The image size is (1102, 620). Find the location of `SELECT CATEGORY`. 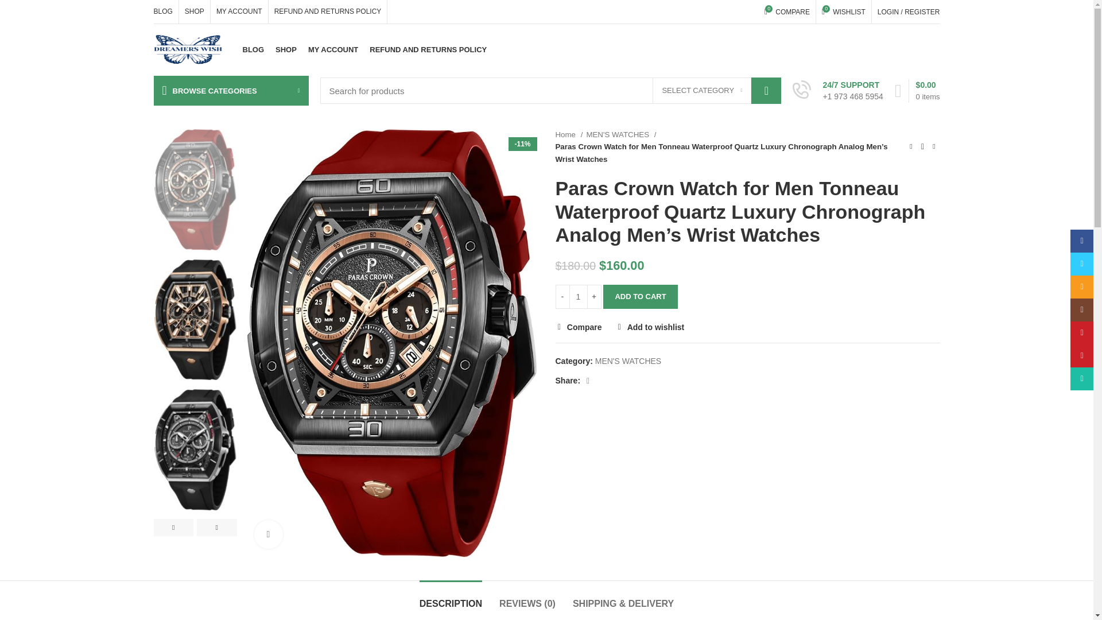

SELECT CATEGORY is located at coordinates (428, 49).